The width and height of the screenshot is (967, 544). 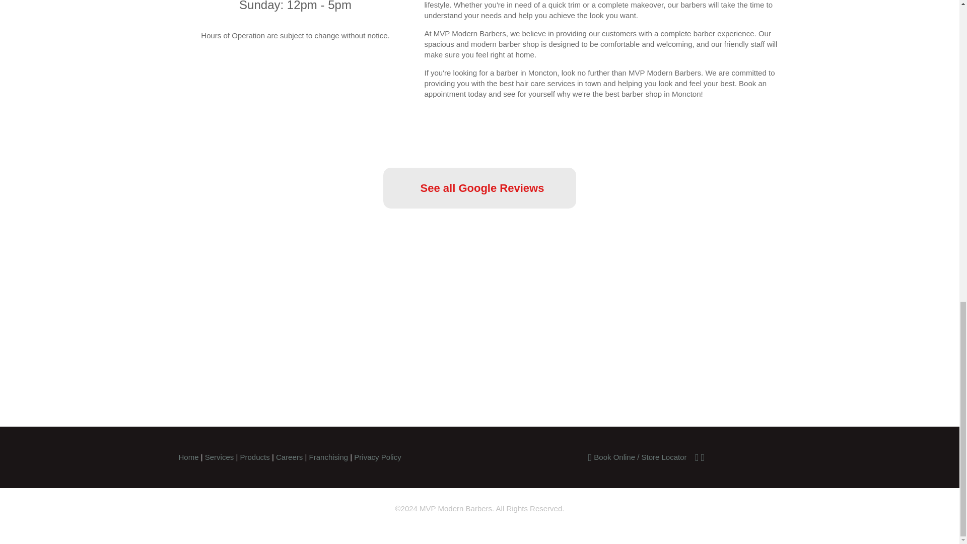 What do you see at coordinates (479, 187) in the screenshot?
I see `See all Google Reviews` at bounding box center [479, 187].